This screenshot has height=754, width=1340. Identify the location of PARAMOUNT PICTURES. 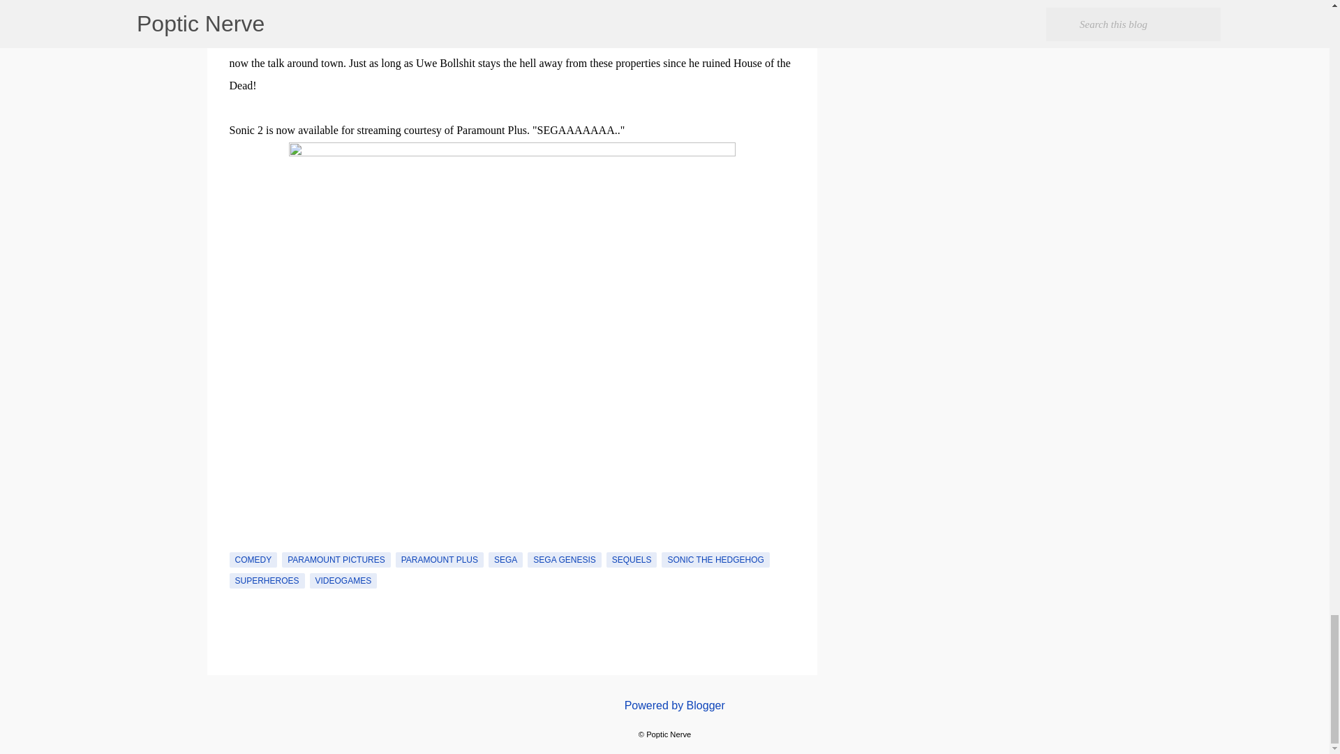
(336, 560).